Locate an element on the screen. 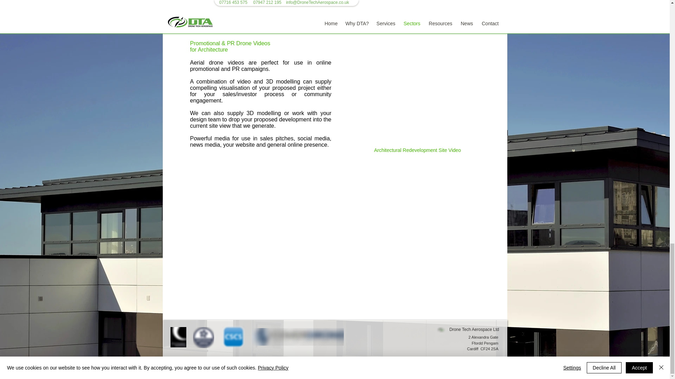 The image size is (675, 379). DTA Architecture Promotional Drone Photography is located at coordinates (261, 4).